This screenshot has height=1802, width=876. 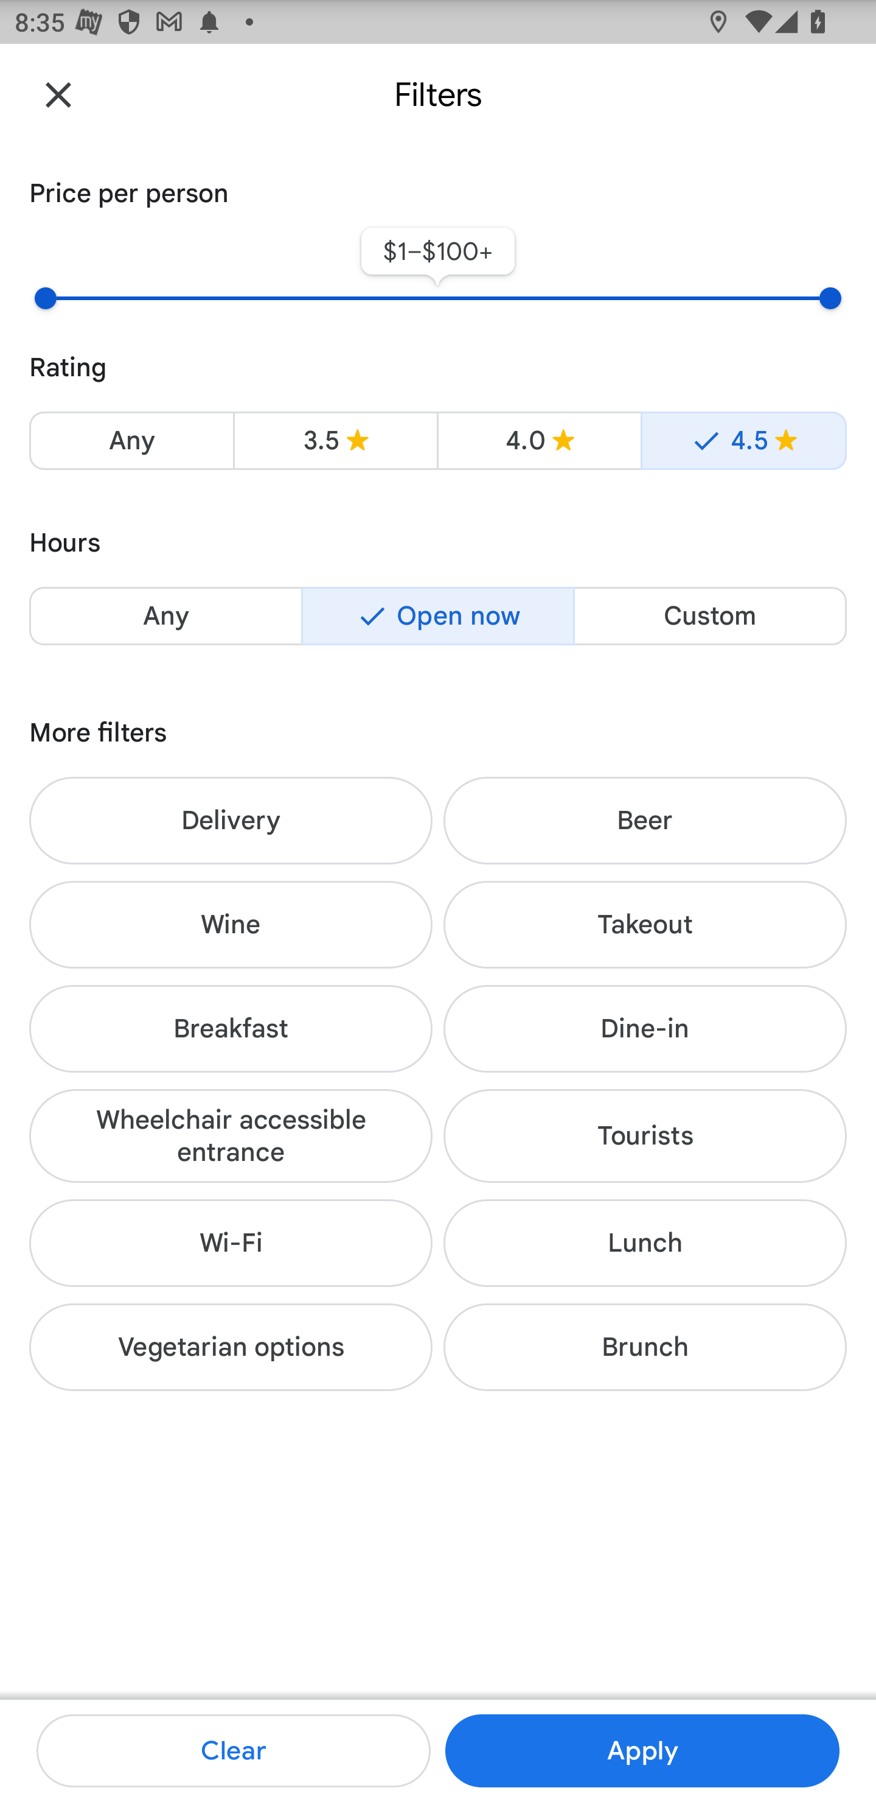 What do you see at coordinates (645, 1347) in the screenshot?
I see `Brunch` at bounding box center [645, 1347].